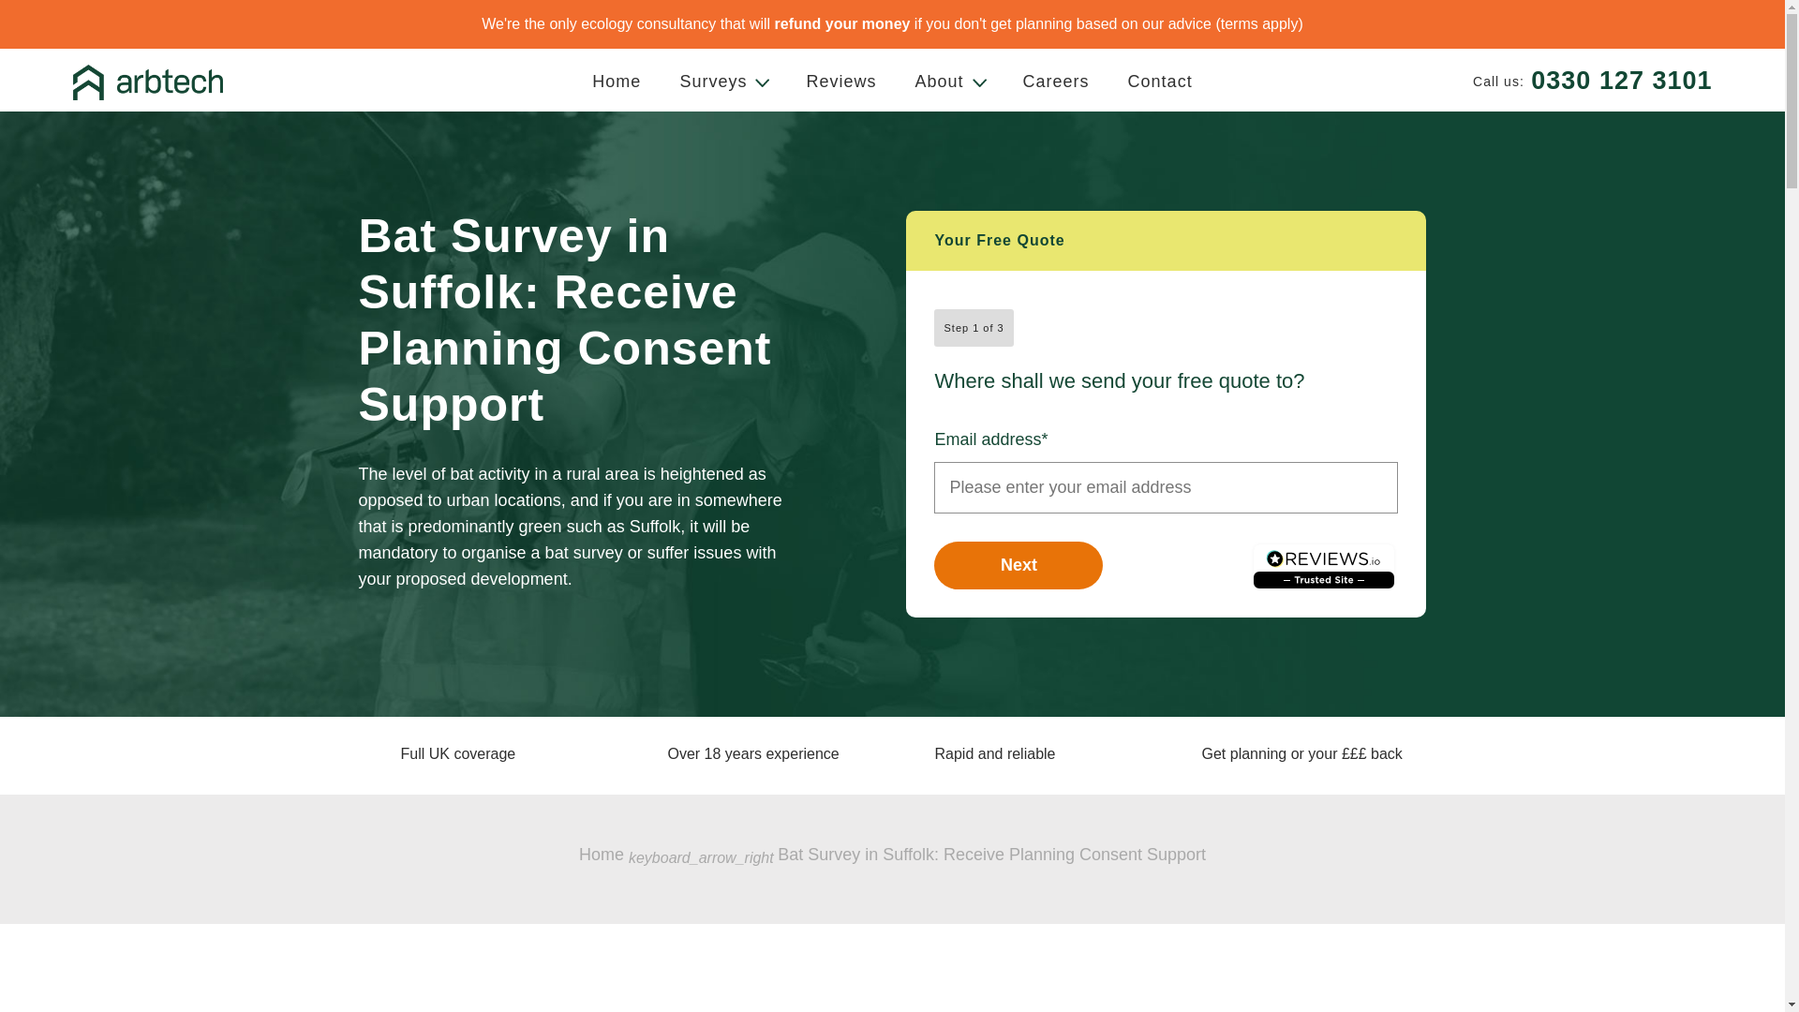 This screenshot has width=1799, height=1012. Describe the element at coordinates (1018, 564) in the screenshot. I see `Next` at that location.